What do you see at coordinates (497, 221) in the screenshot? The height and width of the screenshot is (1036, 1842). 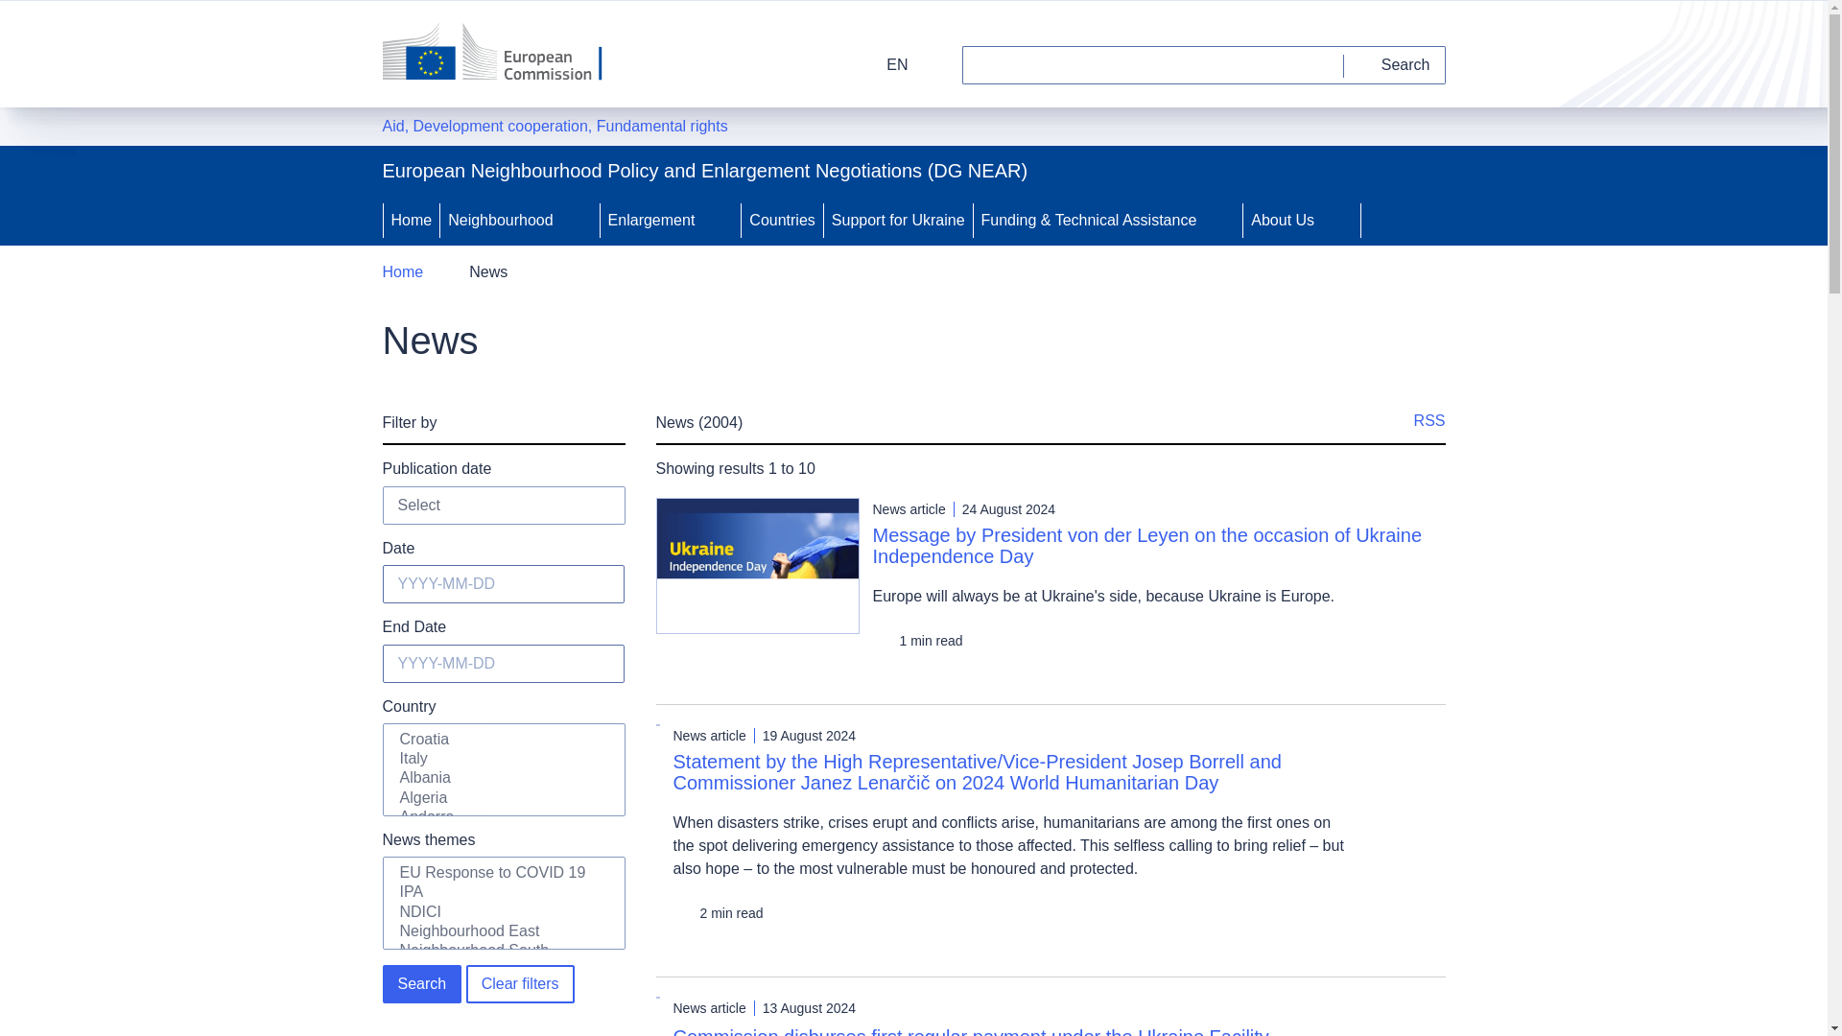 I see `Neighbourhood` at bounding box center [497, 221].